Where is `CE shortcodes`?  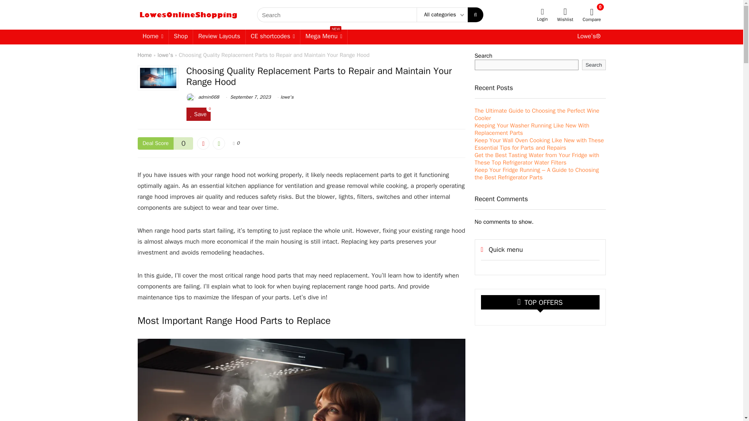 CE shortcodes is located at coordinates (324, 37).